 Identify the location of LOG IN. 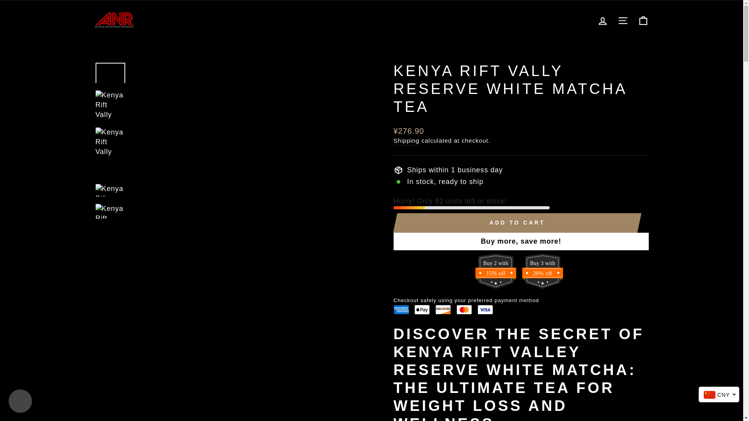
(602, 20).